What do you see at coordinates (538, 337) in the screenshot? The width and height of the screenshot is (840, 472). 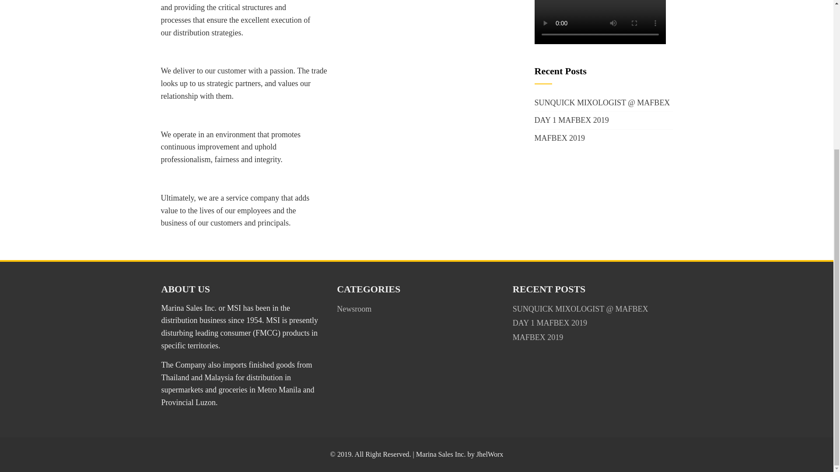 I see `MAFBEX 2019` at bounding box center [538, 337].